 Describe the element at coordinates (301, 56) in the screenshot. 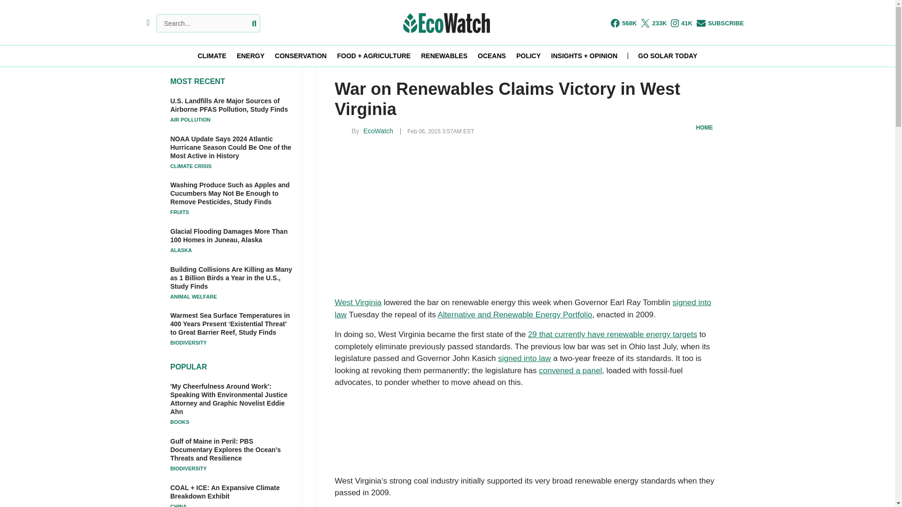

I see `CONSERVATION` at that location.